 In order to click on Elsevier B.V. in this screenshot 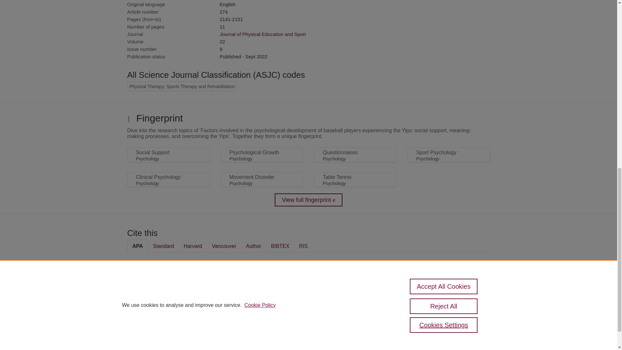, I will do `click(216, 331)`.